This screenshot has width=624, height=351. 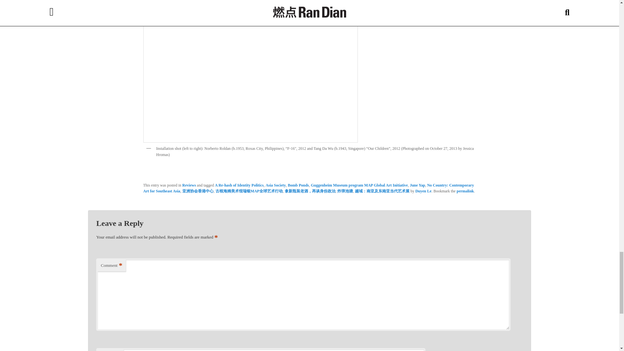 I want to click on Asia Society, so click(x=276, y=185).